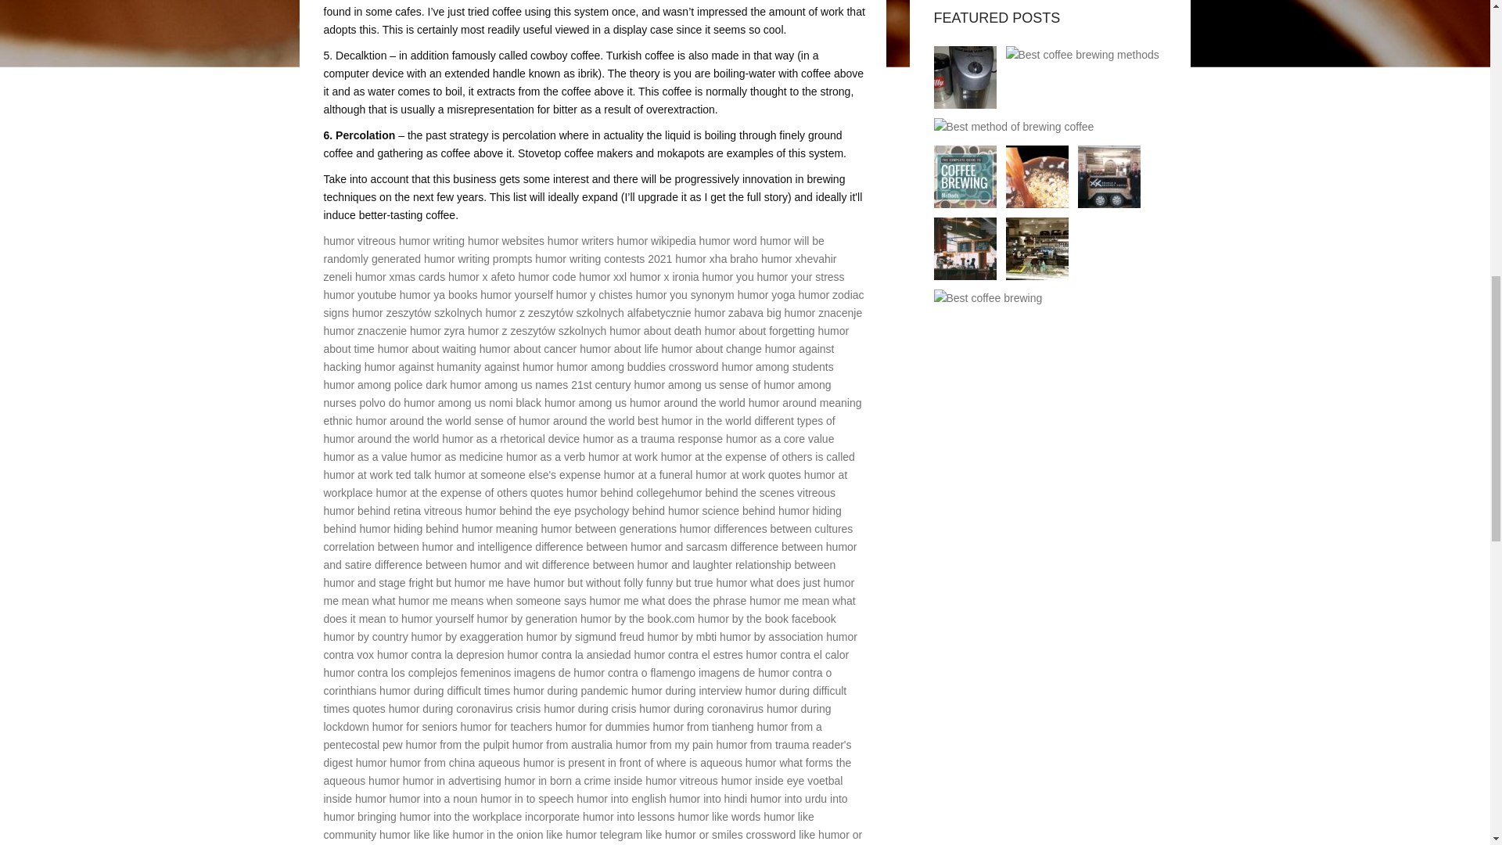 This screenshot has height=845, width=1502. I want to click on humor writers, so click(580, 241).